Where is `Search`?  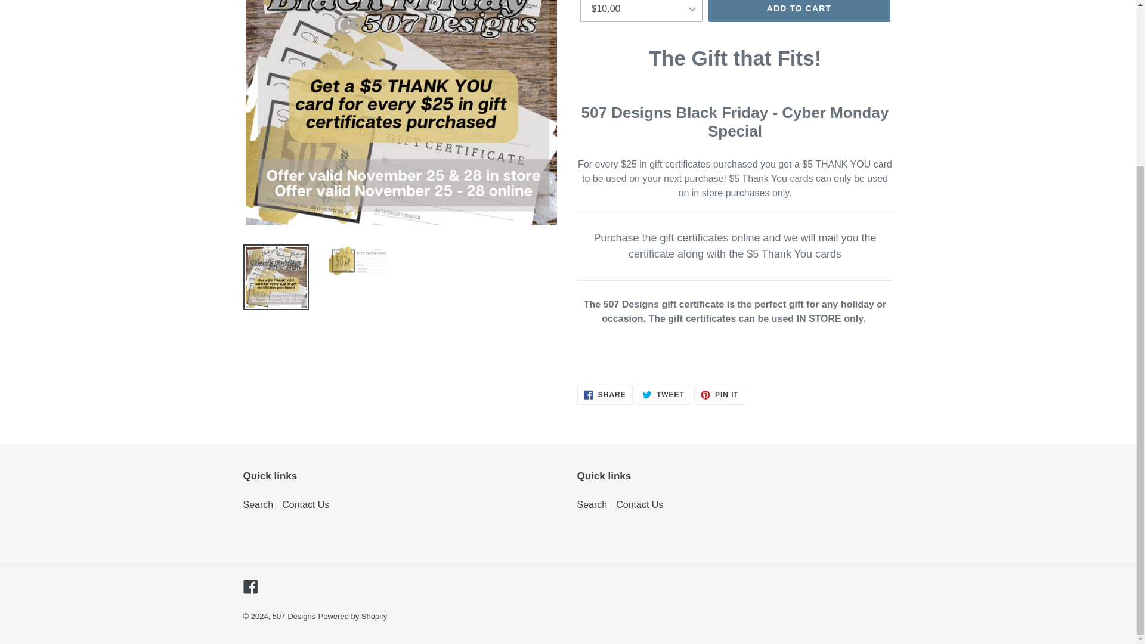 Search is located at coordinates (293, 617).